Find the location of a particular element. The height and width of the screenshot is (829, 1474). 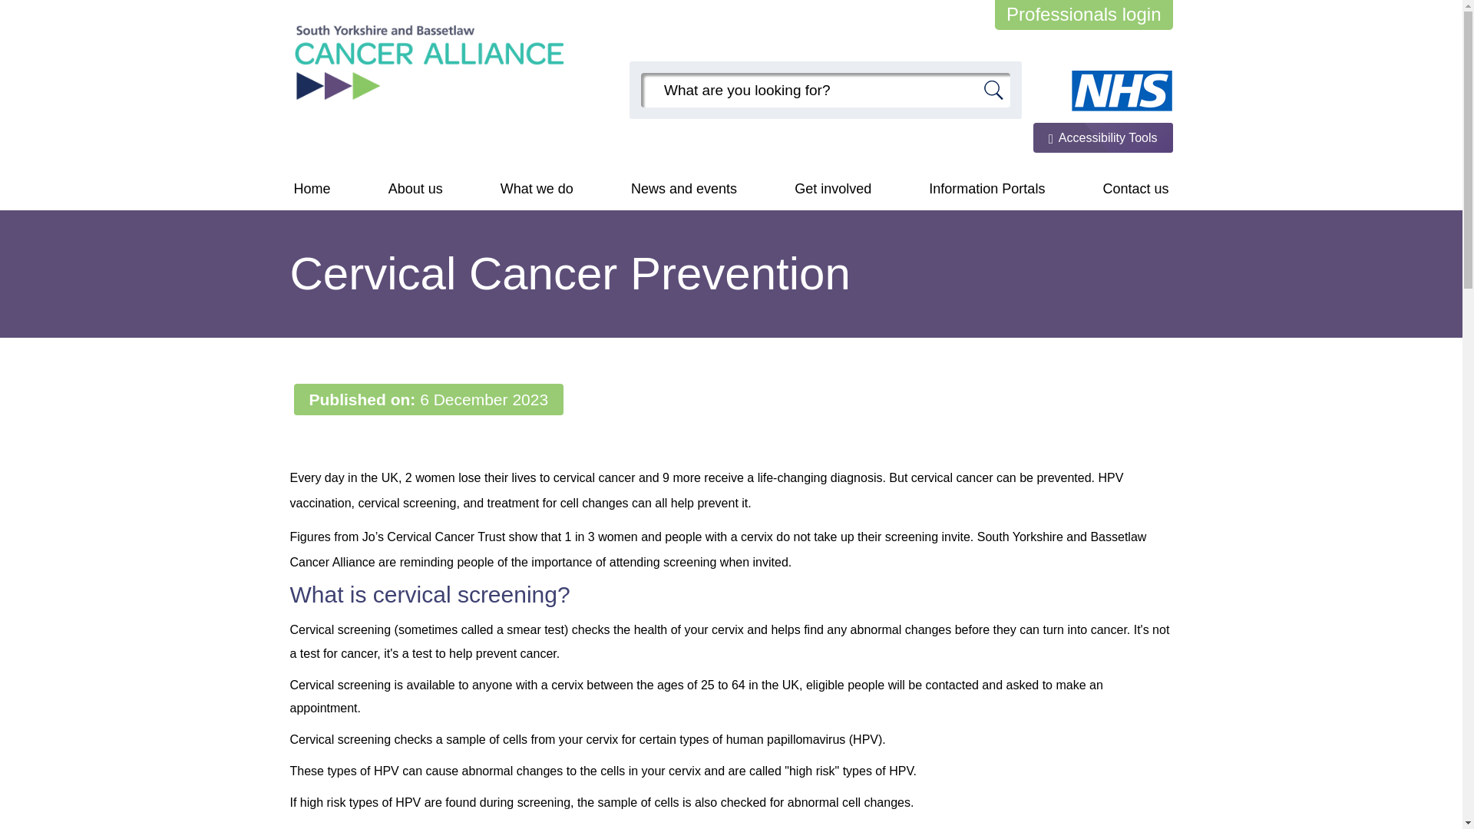

About us is located at coordinates (415, 189).